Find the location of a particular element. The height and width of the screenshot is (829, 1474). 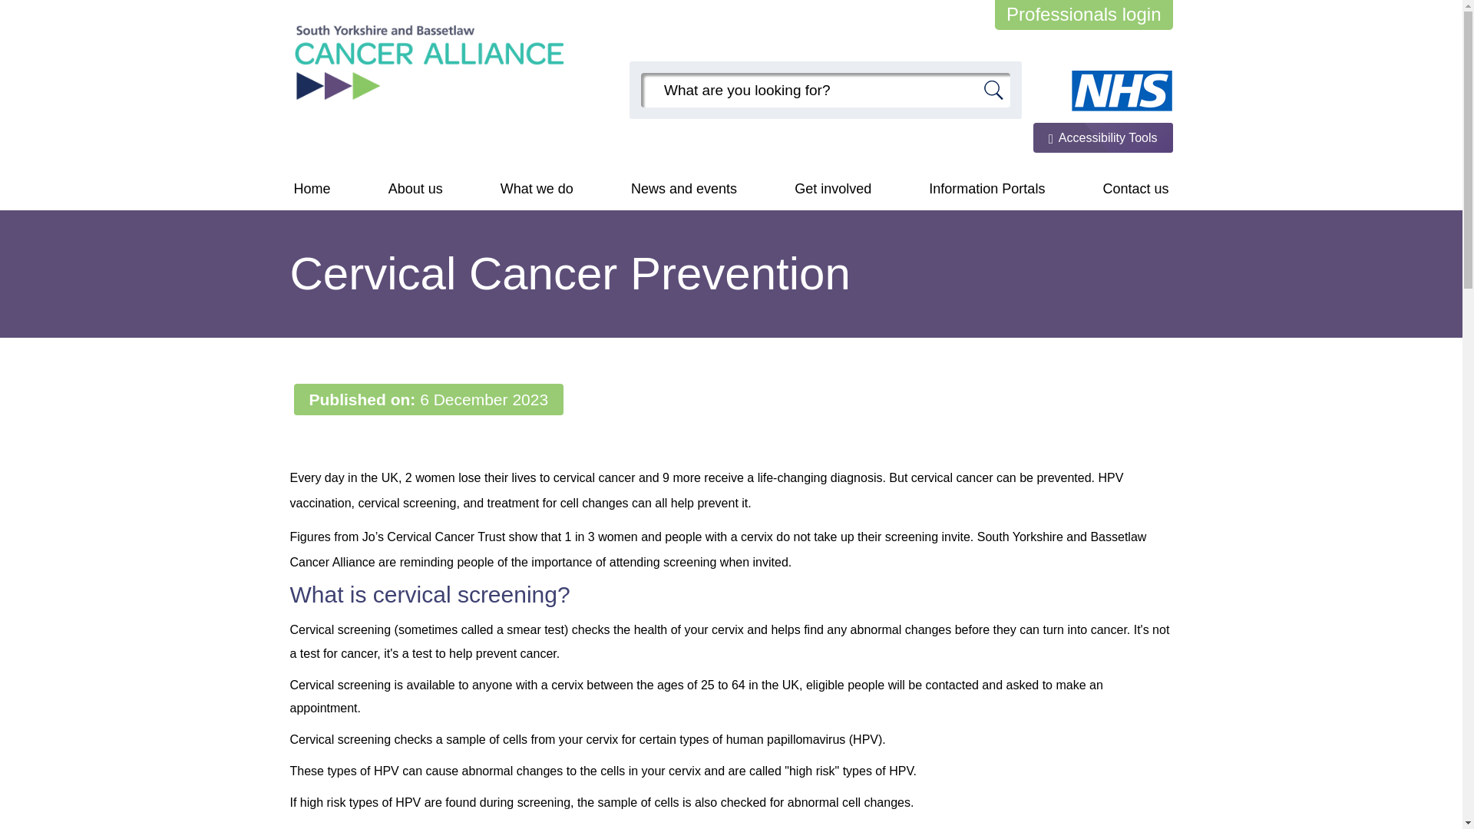

About us is located at coordinates (415, 189).